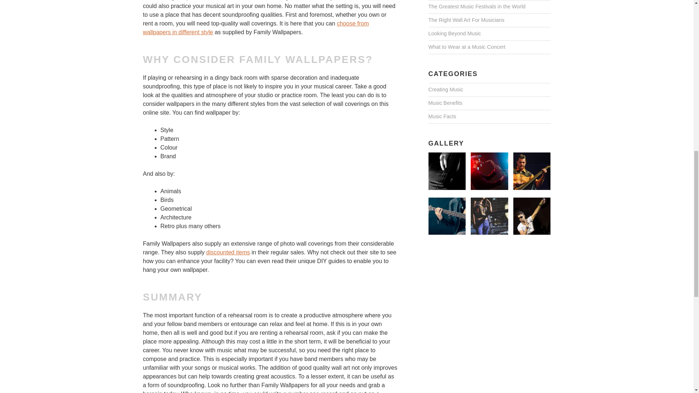 The height and width of the screenshot is (393, 699). Describe the element at coordinates (467, 47) in the screenshot. I see `What to Wear at a Music Concert` at that location.